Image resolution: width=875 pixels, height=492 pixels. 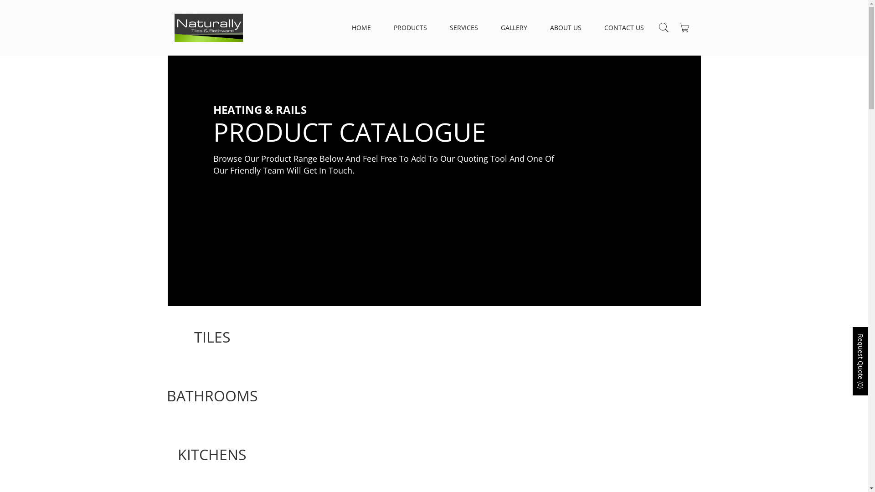 I want to click on PRODUCTS, so click(x=410, y=28).